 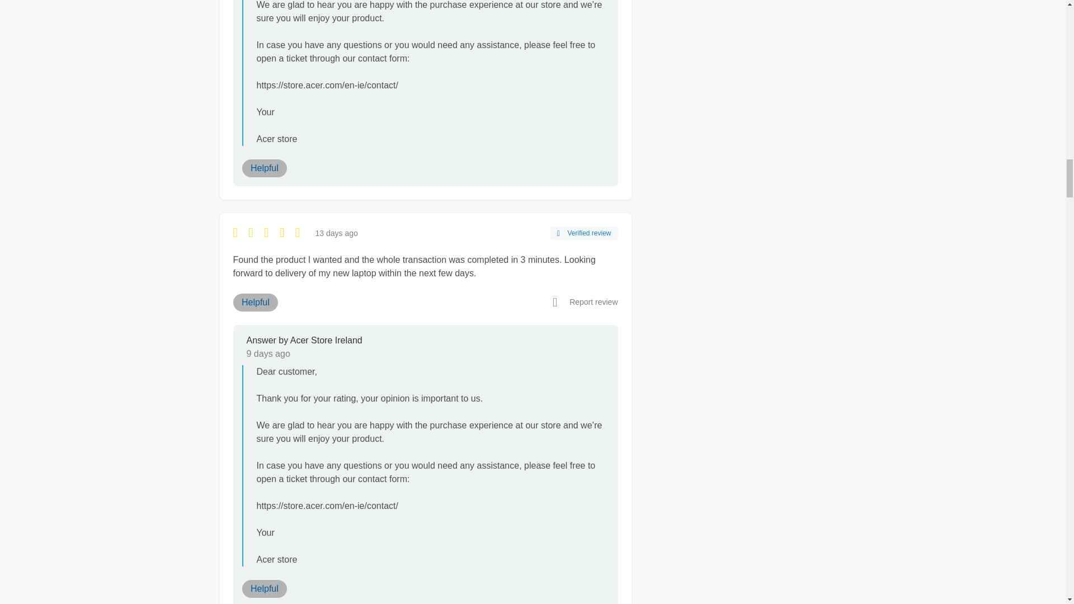 I want to click on Helpful, so click(x=255, y=302).